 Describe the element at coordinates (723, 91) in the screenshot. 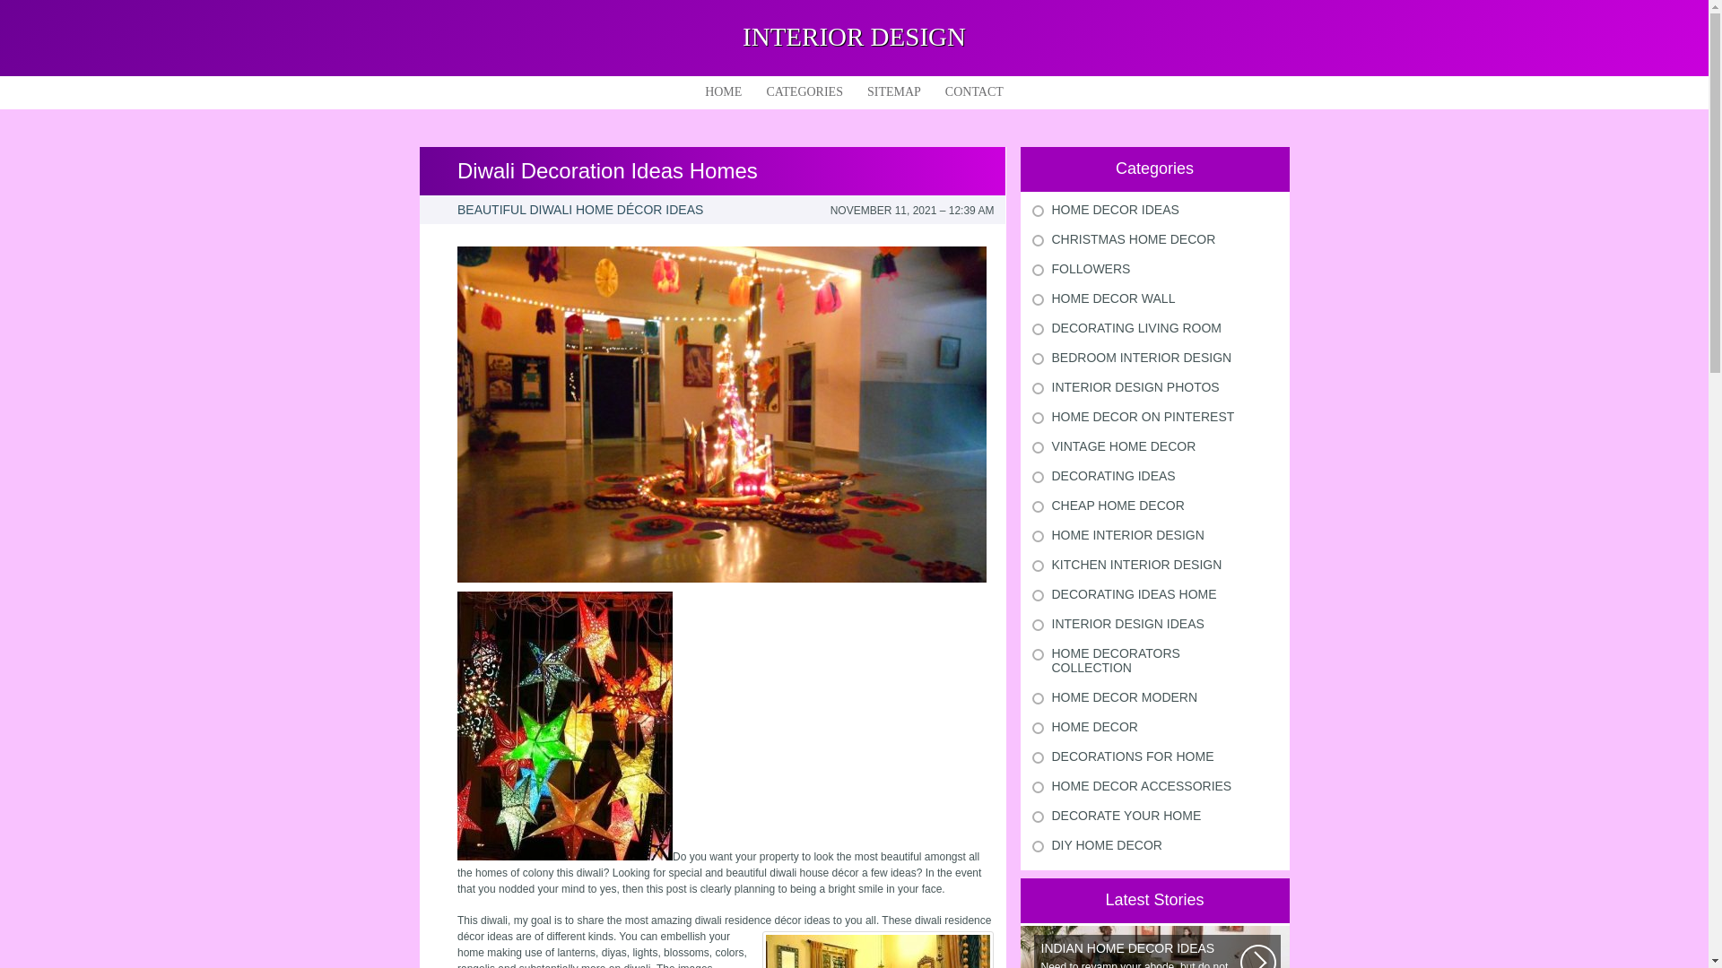

I see `HOME` at that location.